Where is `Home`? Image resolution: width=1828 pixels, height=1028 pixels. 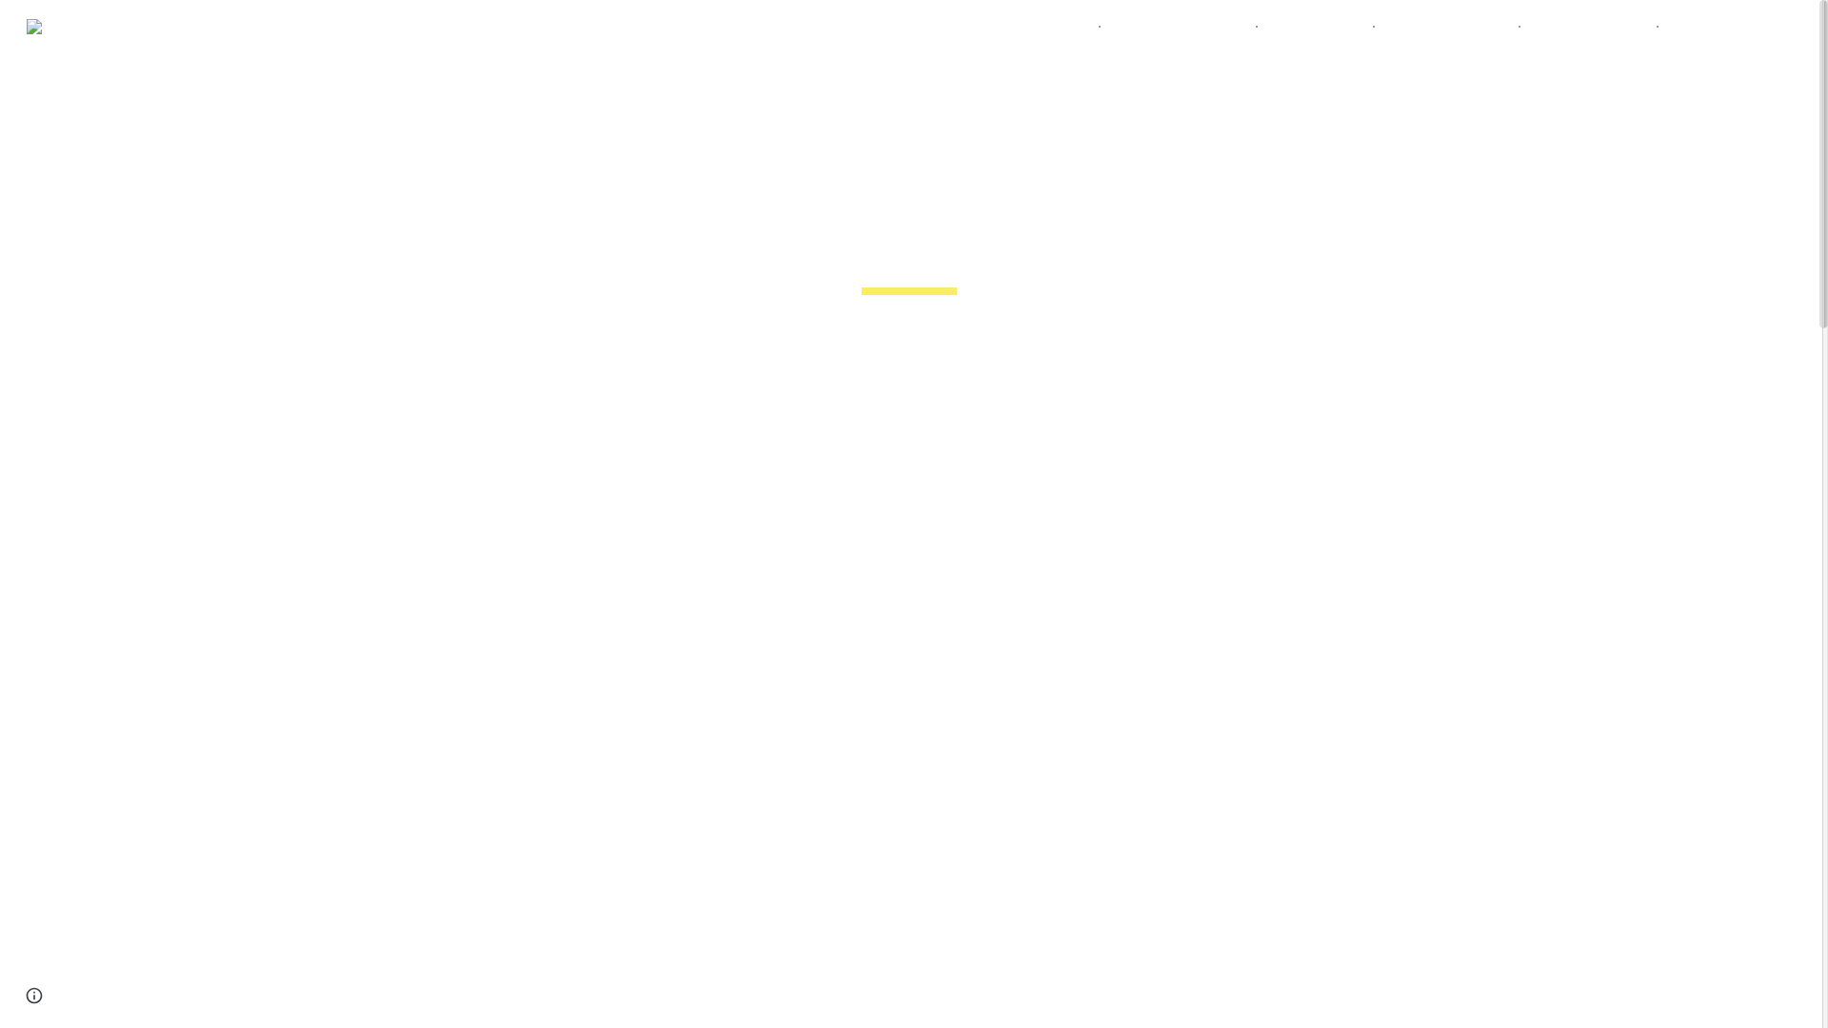
Home is located at coordinates (1064, 27).